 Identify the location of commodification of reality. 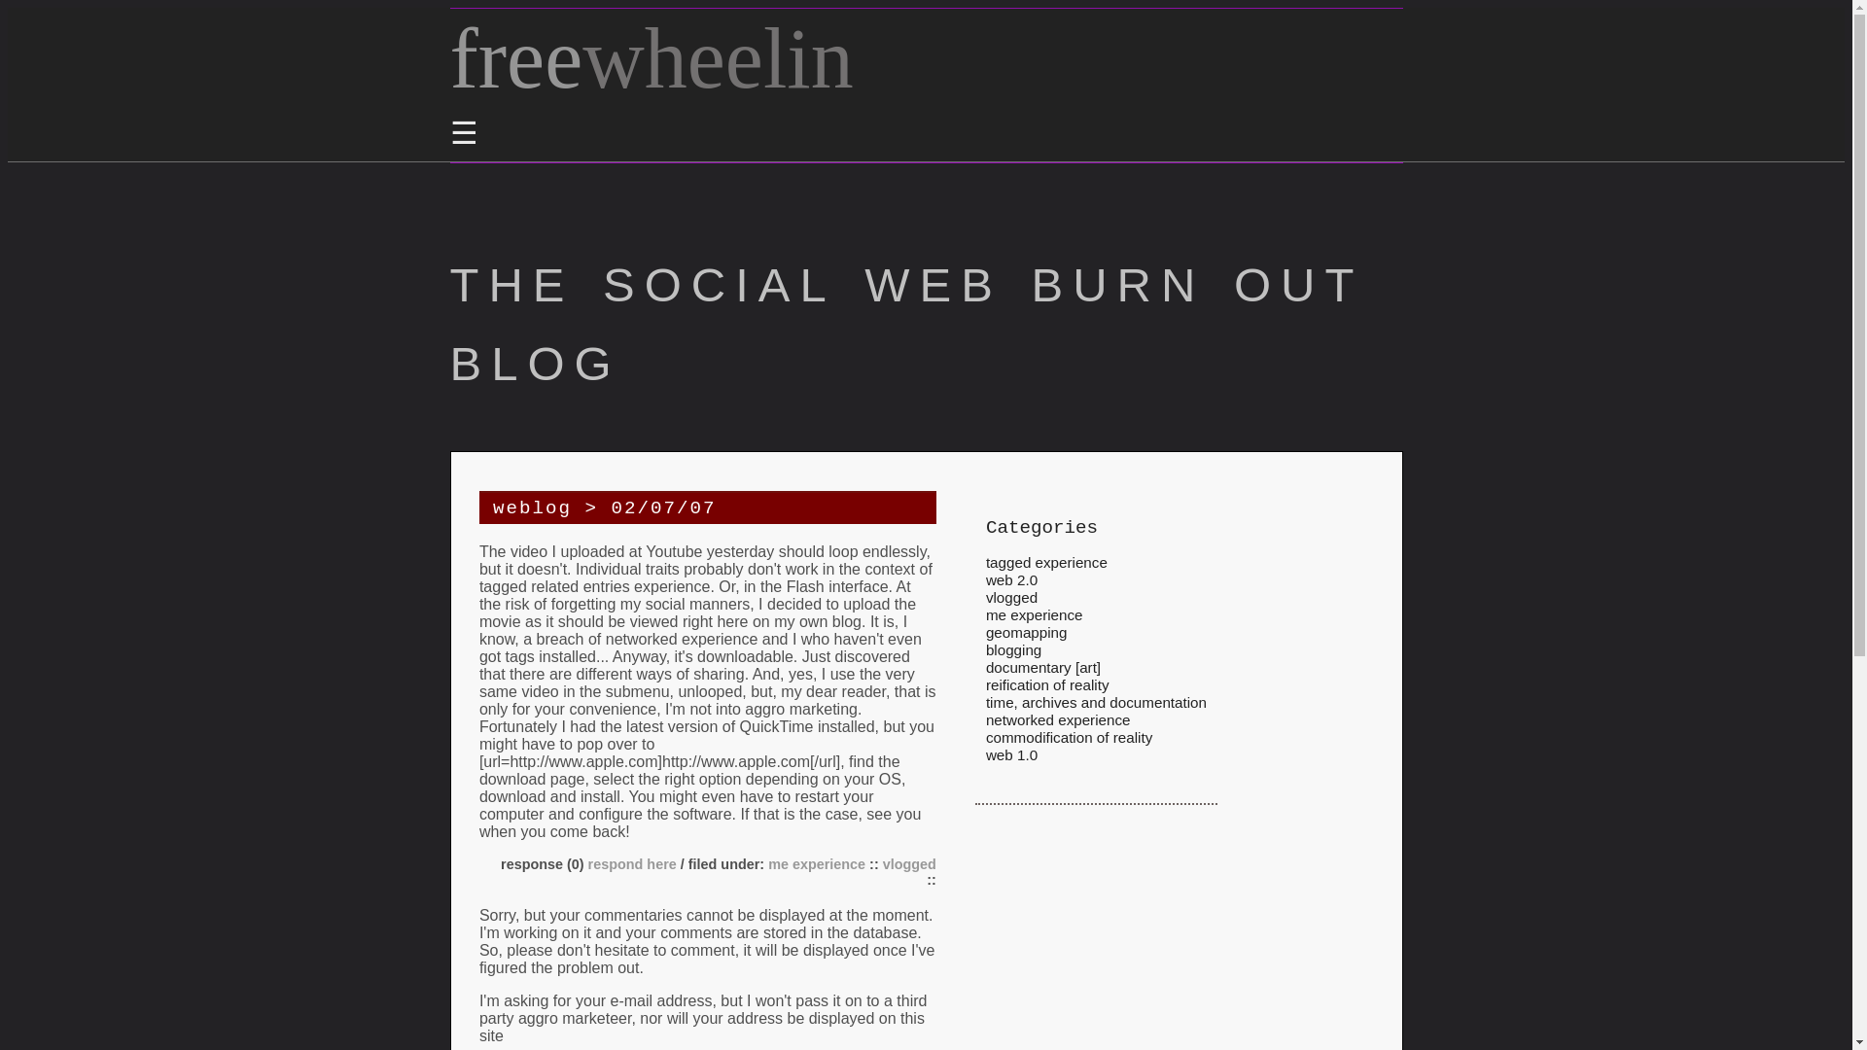
(1068, 737).